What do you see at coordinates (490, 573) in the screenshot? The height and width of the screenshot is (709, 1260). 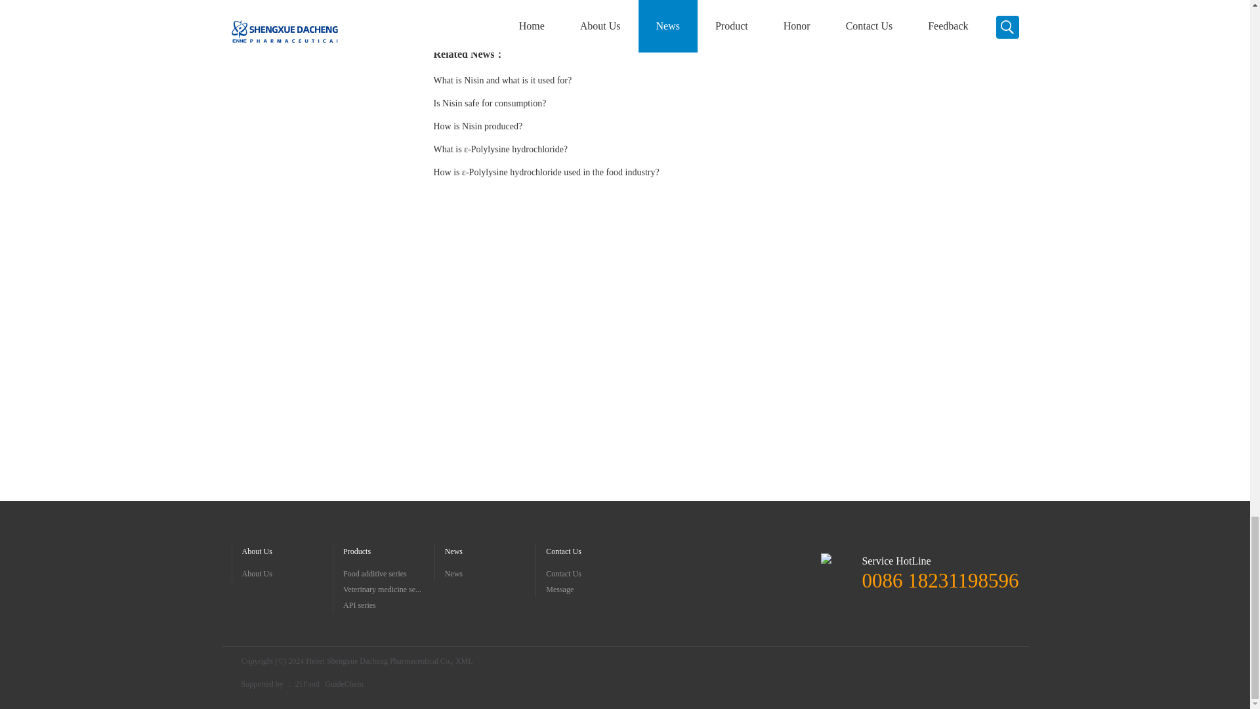 I see `News` at bounding box center [490, 573].